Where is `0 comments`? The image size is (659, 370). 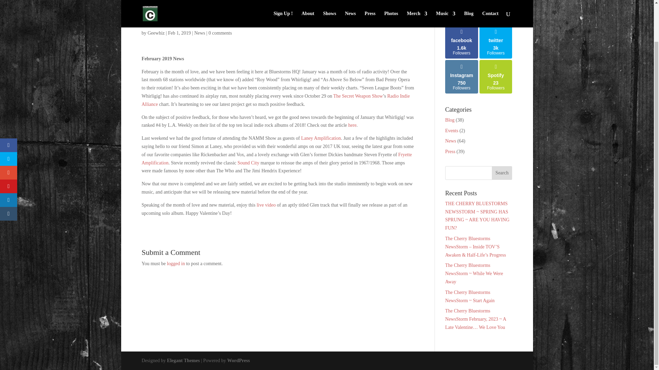
0 comments is located at coordinates (220, 33).